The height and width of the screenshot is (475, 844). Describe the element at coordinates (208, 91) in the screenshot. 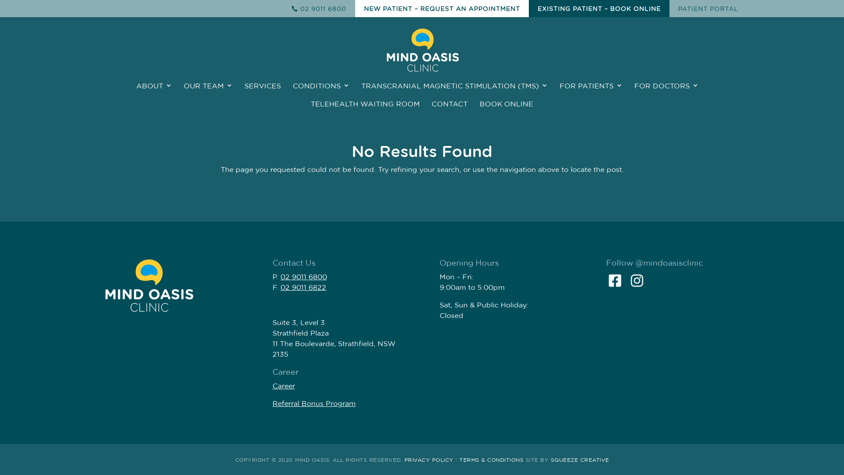

I see `OUR TEAM` at that location.